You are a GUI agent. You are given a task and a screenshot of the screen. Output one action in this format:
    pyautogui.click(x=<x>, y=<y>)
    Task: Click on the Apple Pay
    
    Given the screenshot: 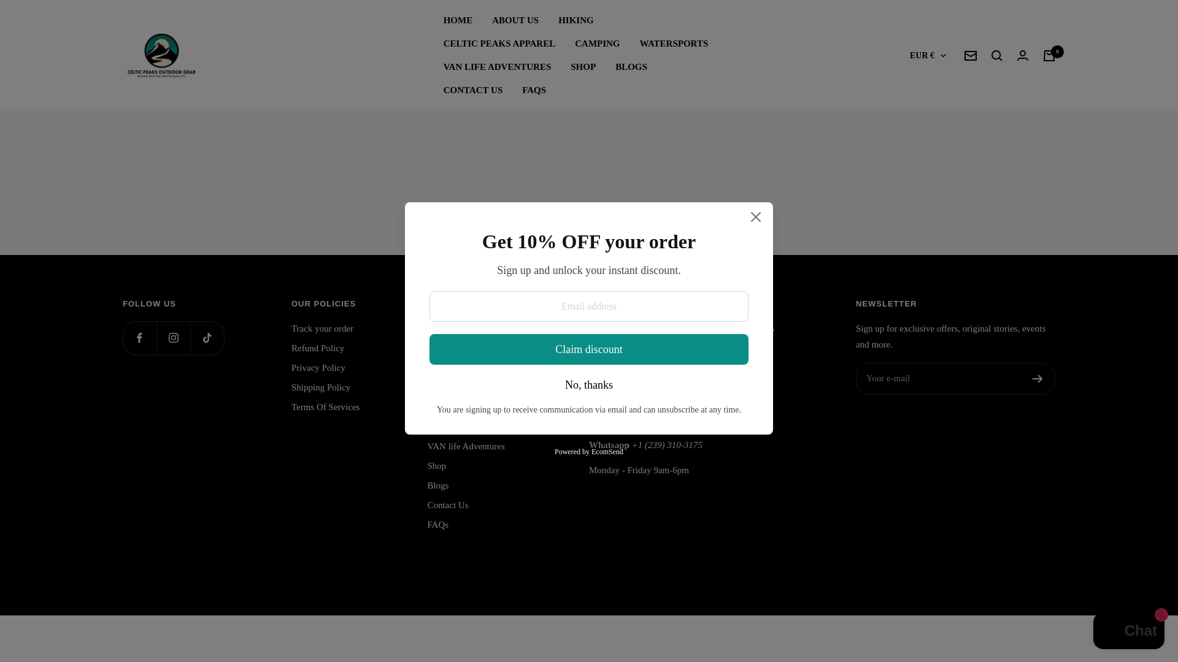 What is the action you would take?
    pyautogui.click(x=874, y=571)
    